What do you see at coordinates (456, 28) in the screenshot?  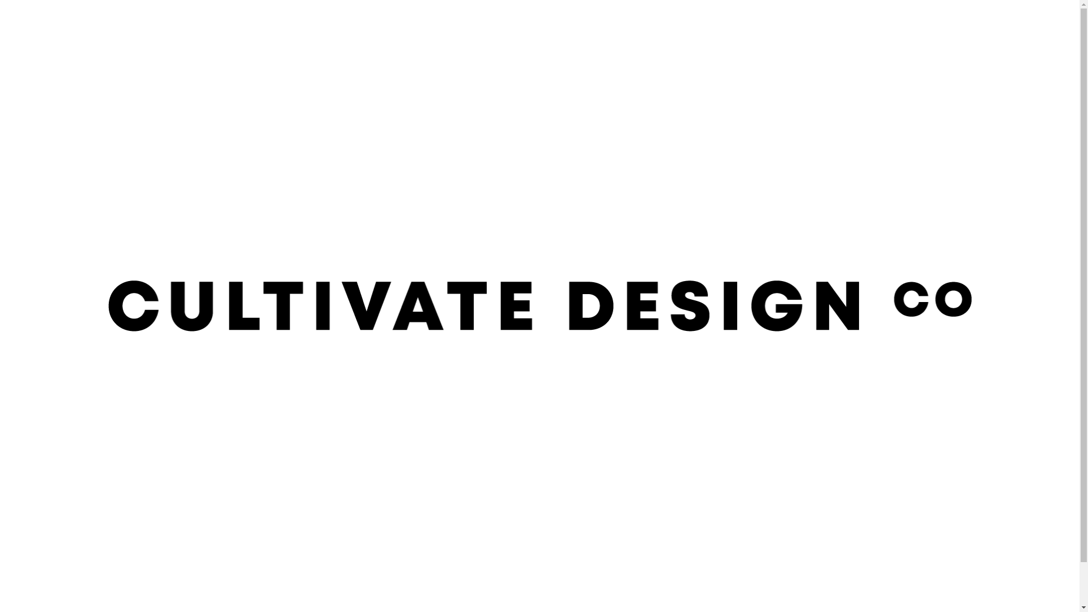 I see `CONTACT US` at bounding box center [456, 28].